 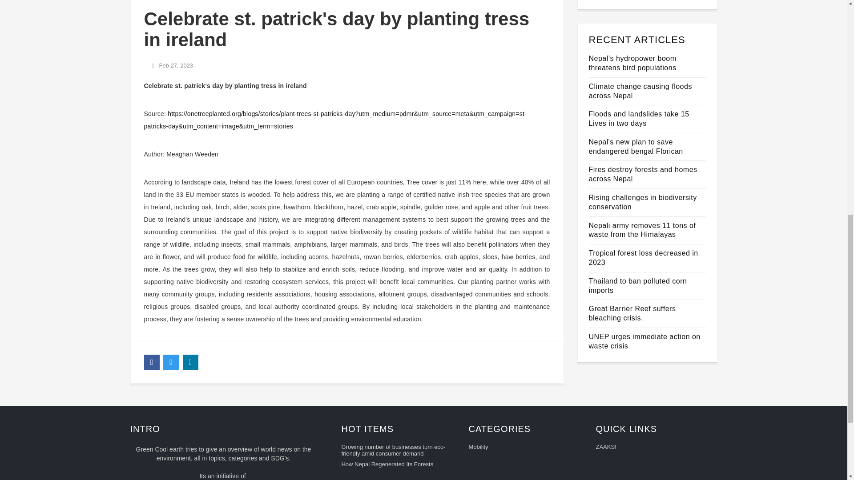 What do you see at coordinates (526, 448) in the screenshot?
I see `Mobility` at bounding box center [526, 448].